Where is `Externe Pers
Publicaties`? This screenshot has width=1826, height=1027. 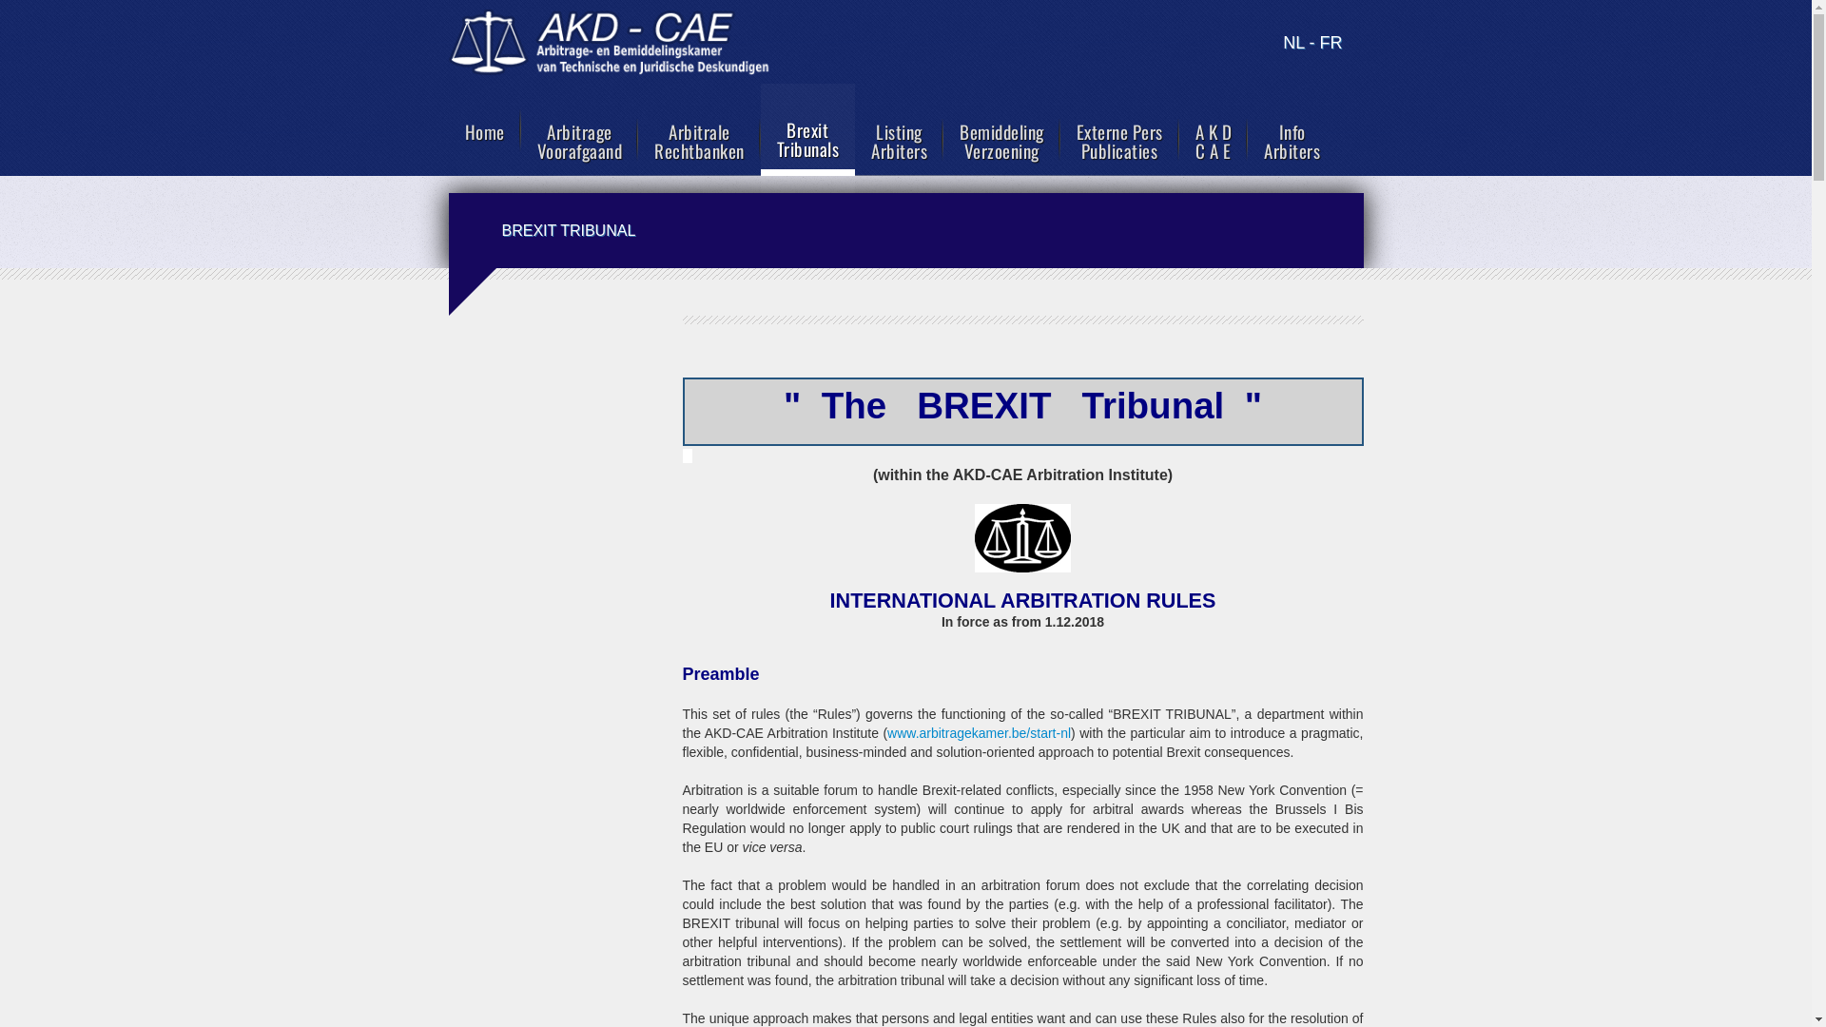
Externe Pers
Publicaties is located at coordinates (1118, 141).